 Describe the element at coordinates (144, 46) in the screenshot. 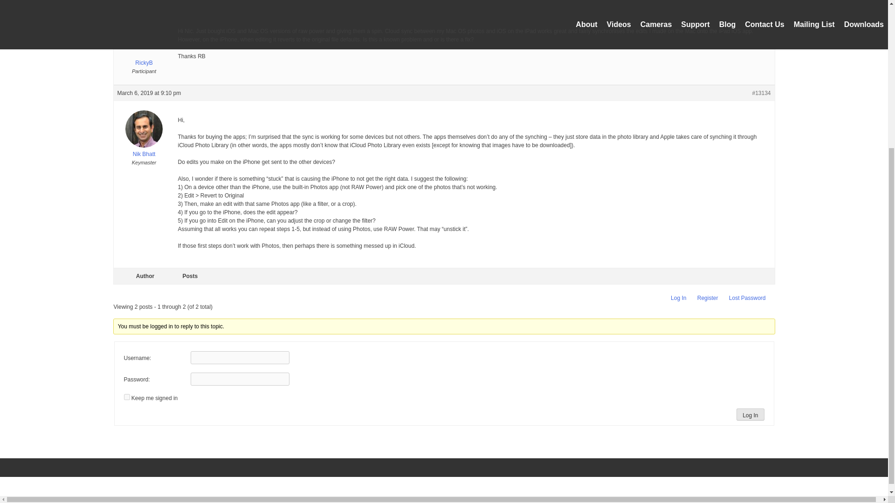

I see `View RickyB's profile` at that location.